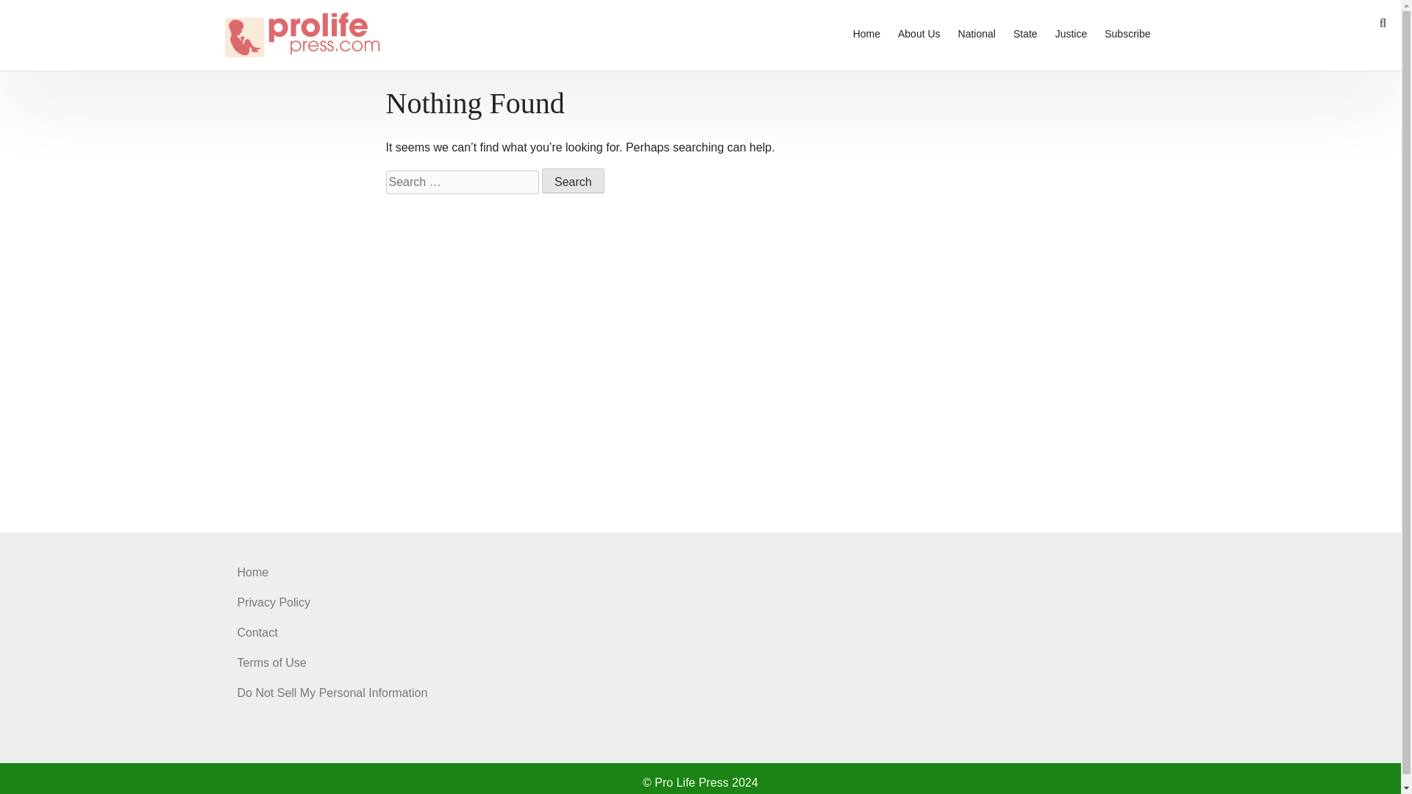 The height and width of the screenshot is (794, 1412). What do you see at coordinates (1127, 35) in the screenshot?
I see `Subscribe` at bounding box center [1127, 35].